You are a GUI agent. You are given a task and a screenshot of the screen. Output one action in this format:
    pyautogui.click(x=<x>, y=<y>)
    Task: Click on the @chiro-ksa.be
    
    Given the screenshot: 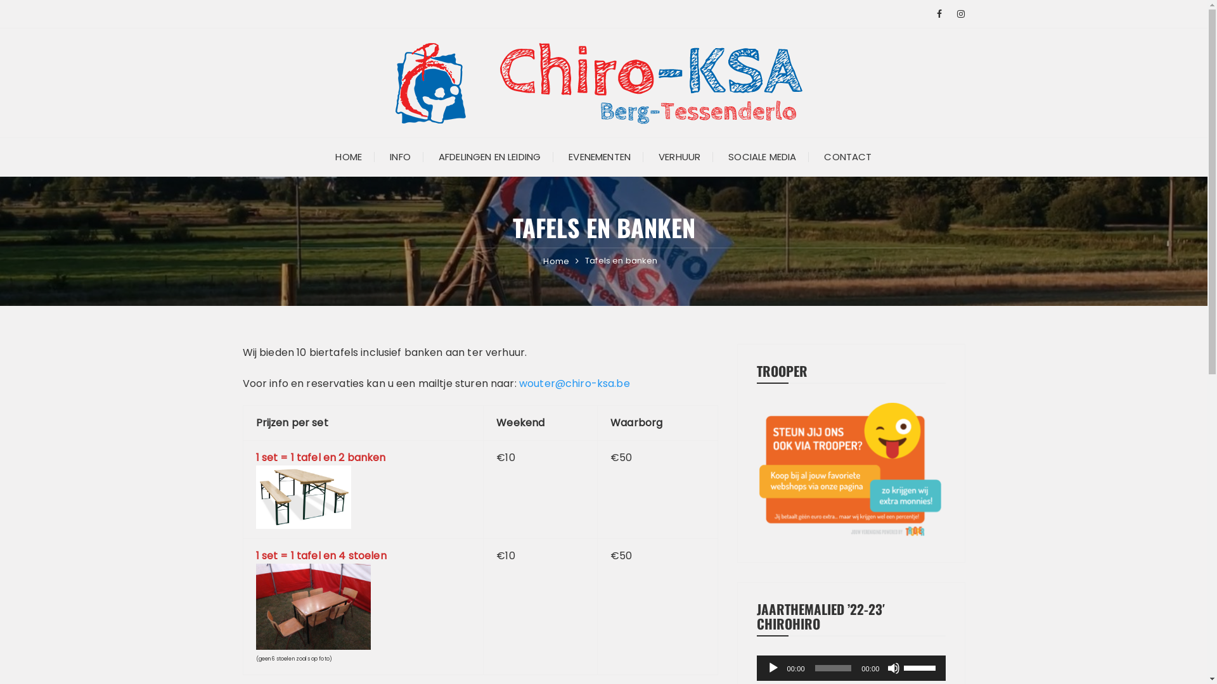 What is the action you would take?
    pyautogui.click(x=593, y=384)
    